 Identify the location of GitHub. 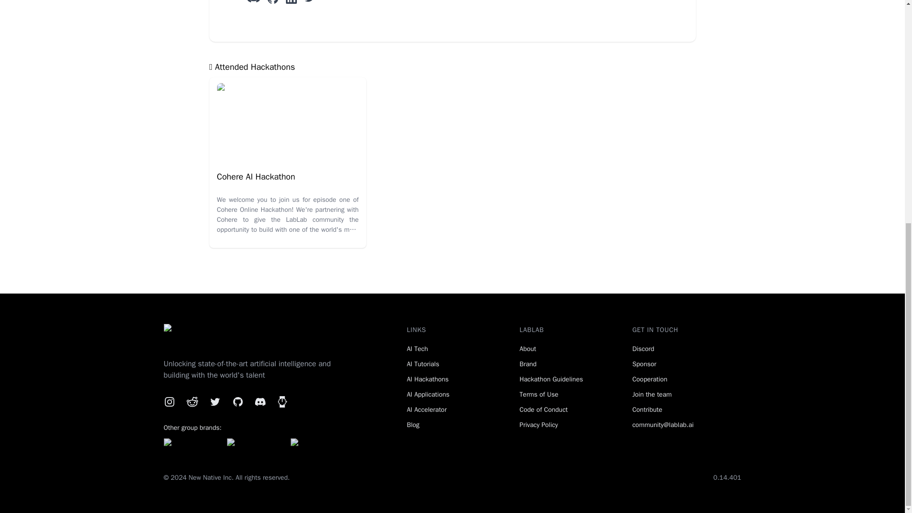
(237, 401).